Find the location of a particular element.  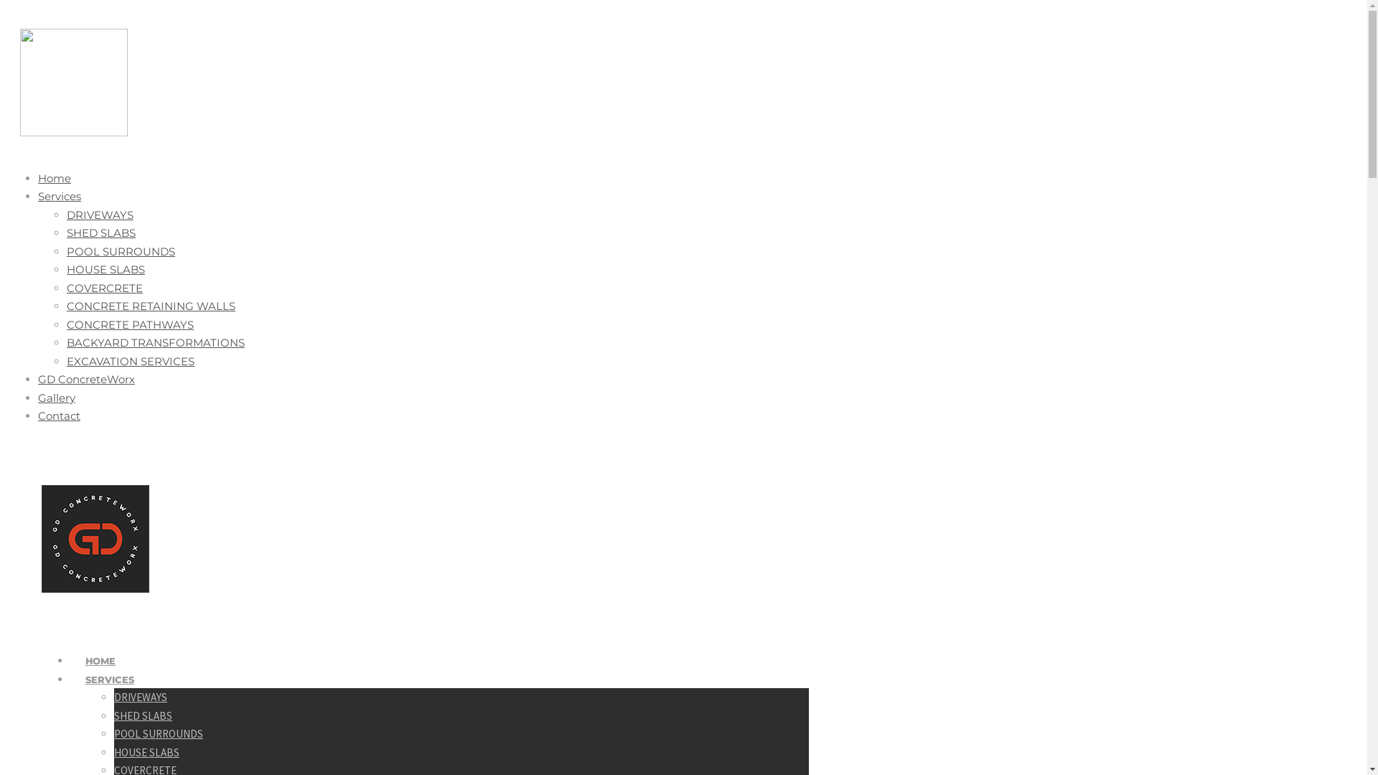

POOL SURROUNDS is located at coordinates (159, 733).